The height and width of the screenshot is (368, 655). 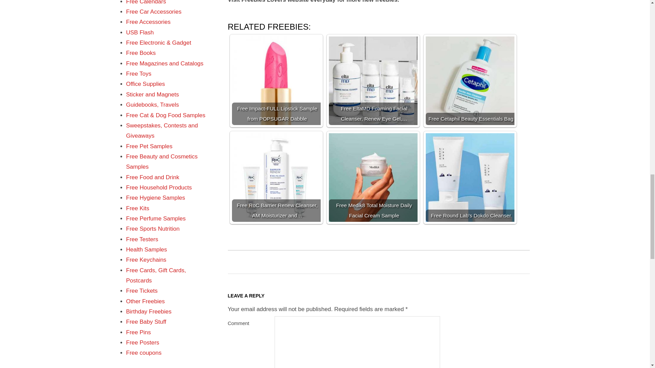 I want to click on Free Medik8 Total Moisture Daily Facial Cream Sample, so click(x=373, y=177).